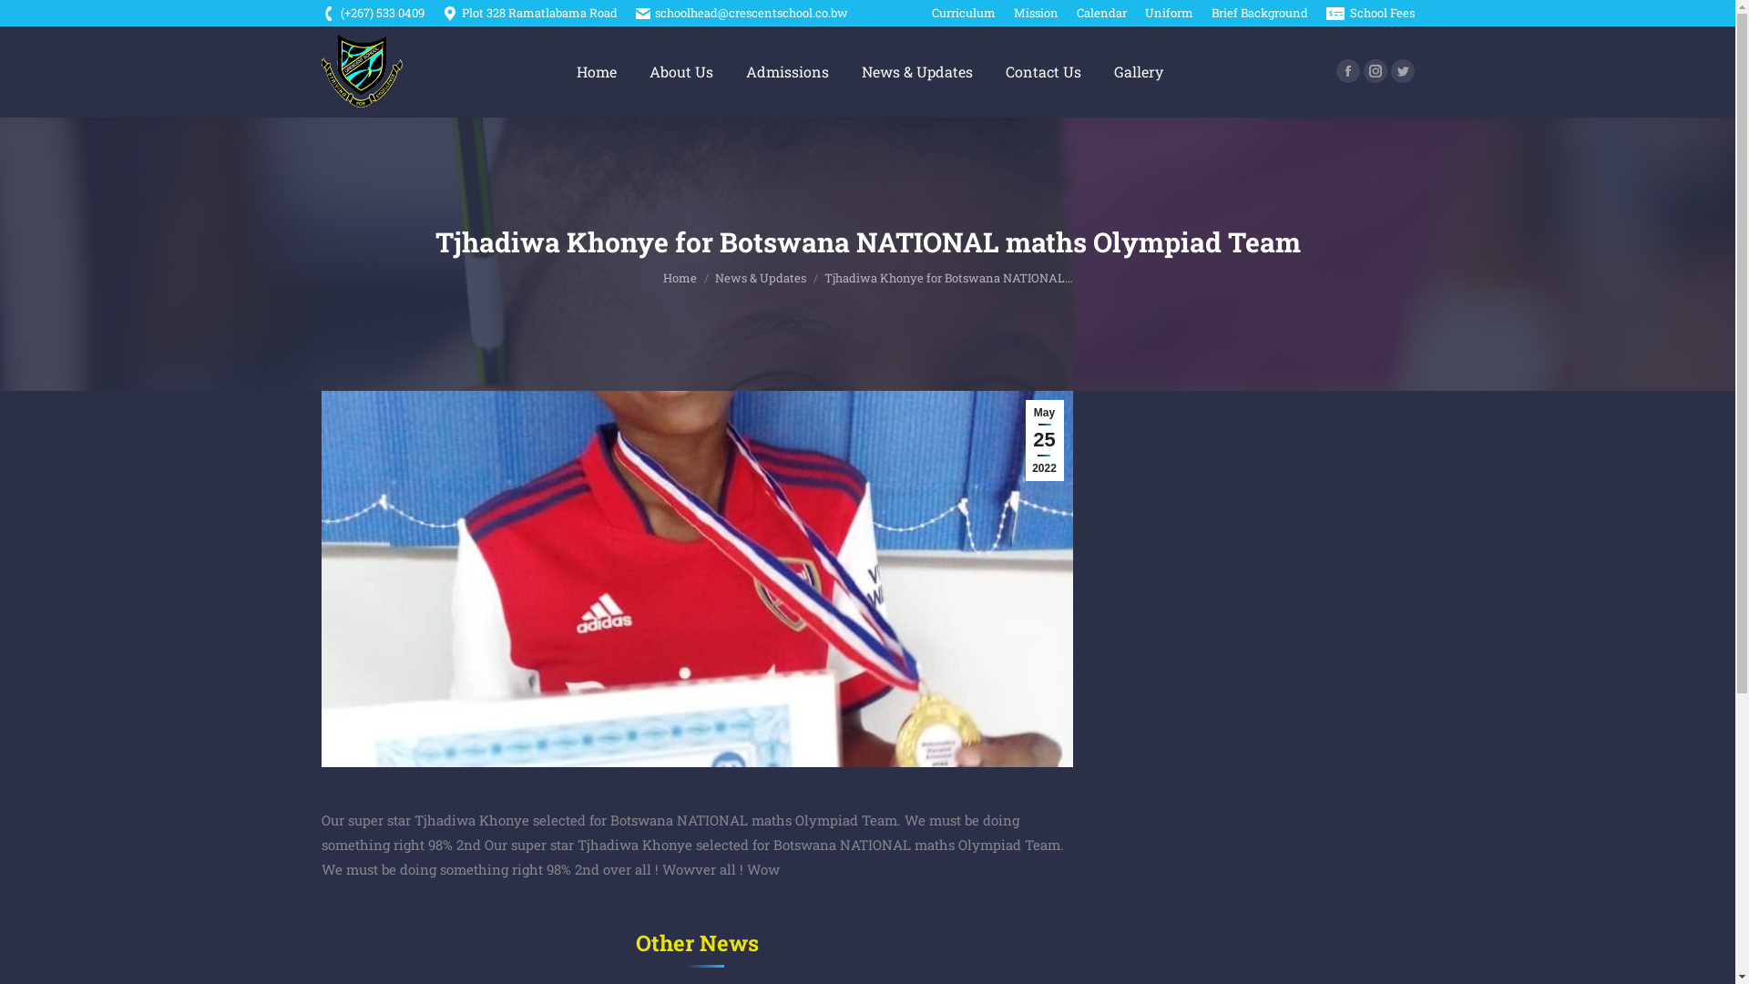  What do you see at coordinates (1347, 71) in the screenshot?
I see `Facebook` at bounding box center [1347, 71].